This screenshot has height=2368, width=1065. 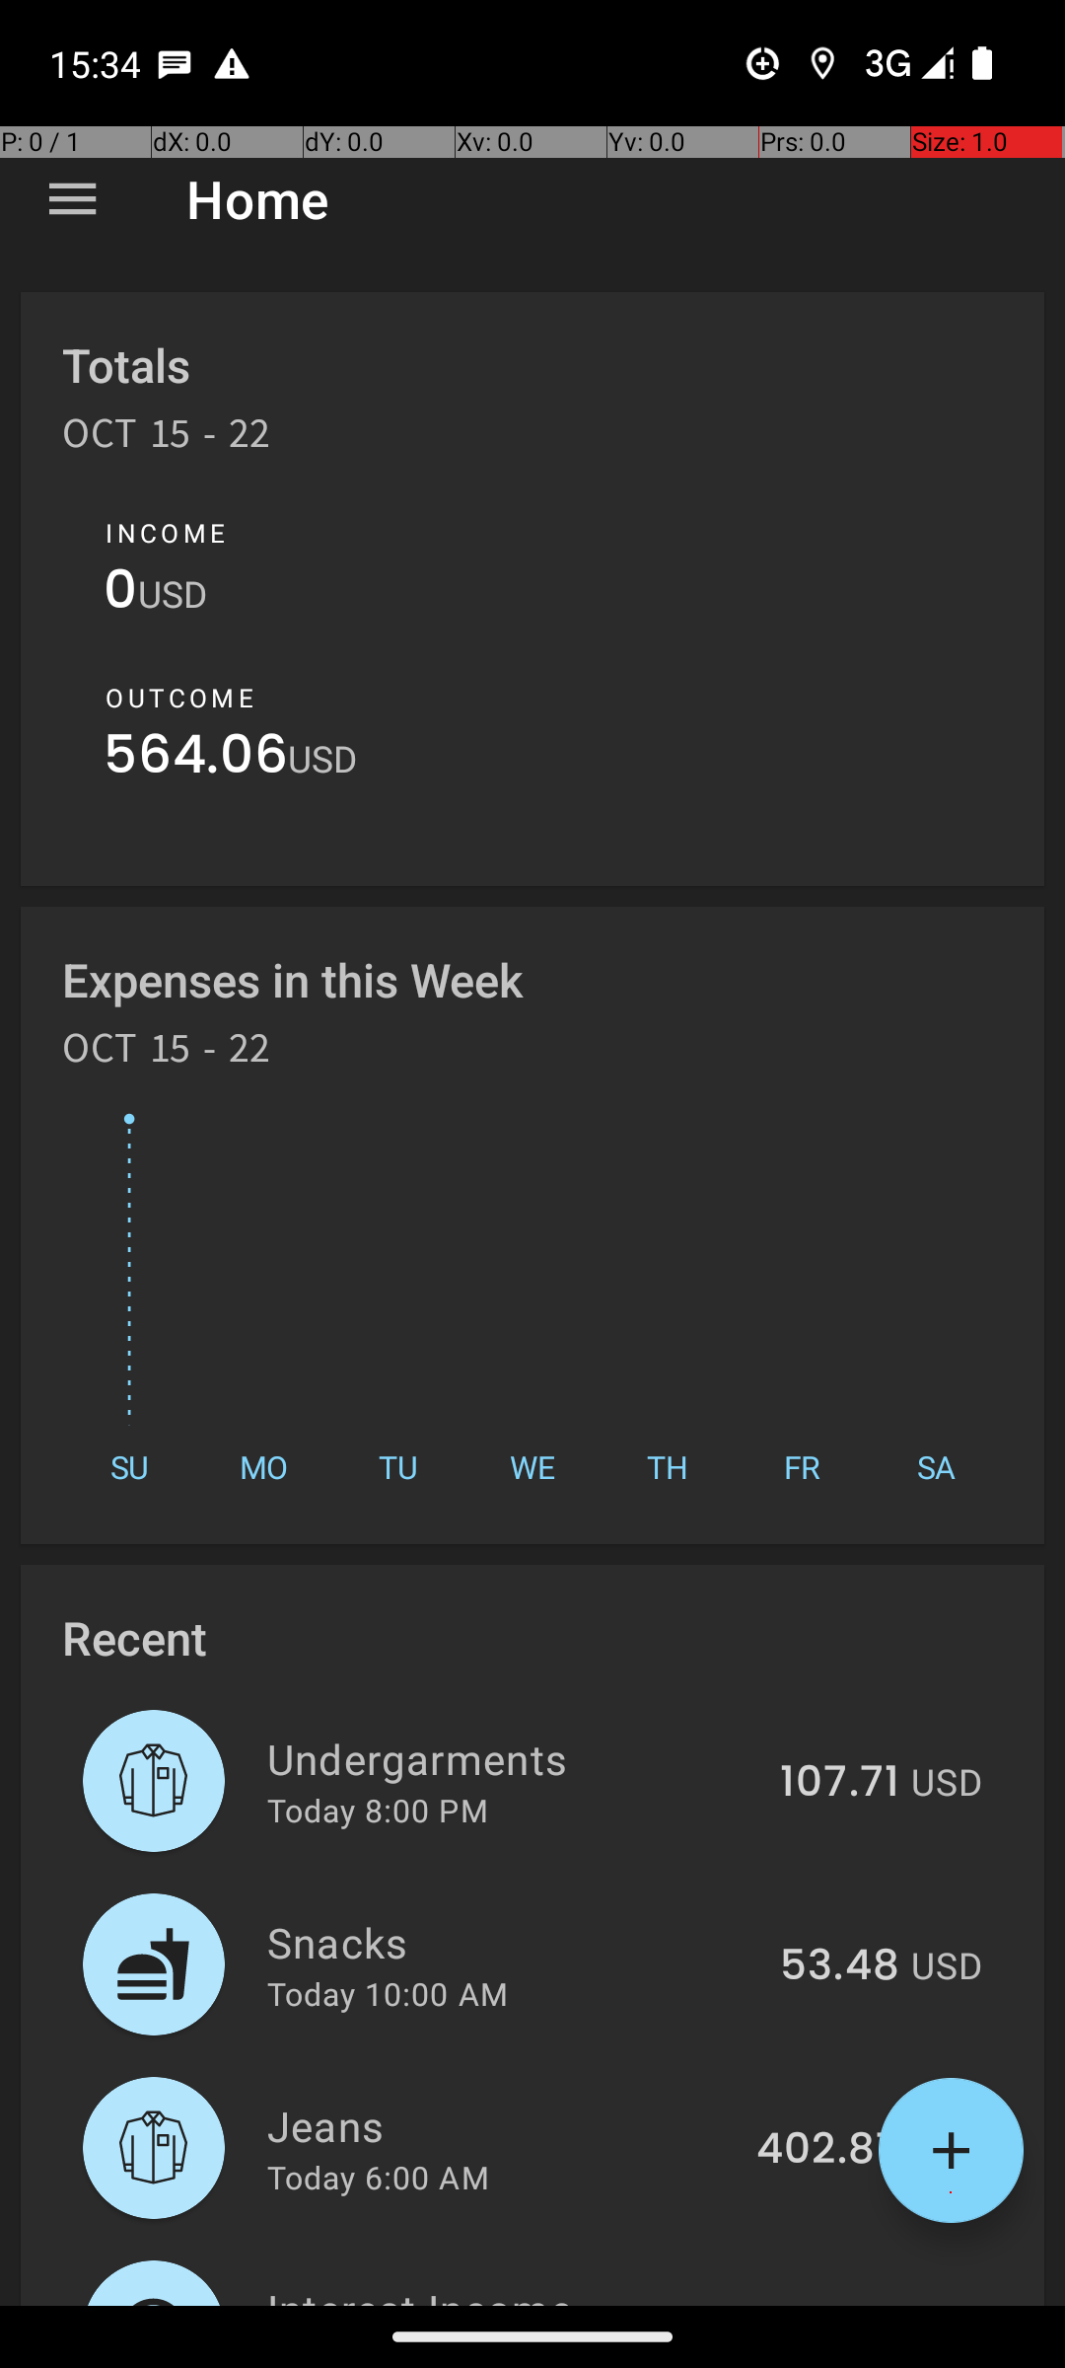 I want to click on 53.48, so click(x=840, y=1966).